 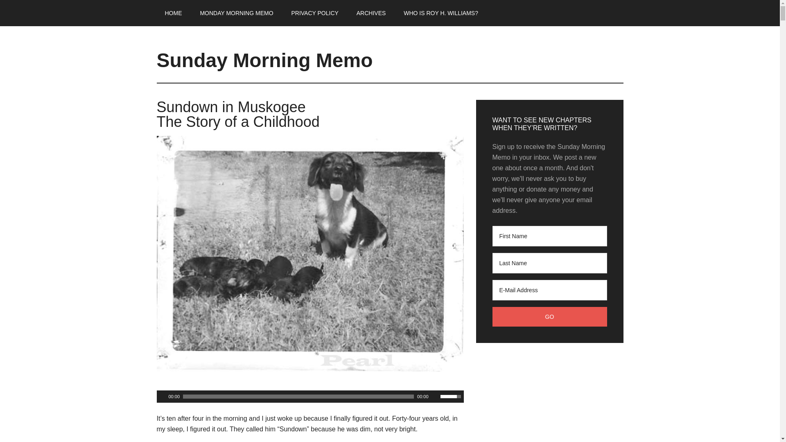 I want to click on HOME, so click(x=173, y=13).